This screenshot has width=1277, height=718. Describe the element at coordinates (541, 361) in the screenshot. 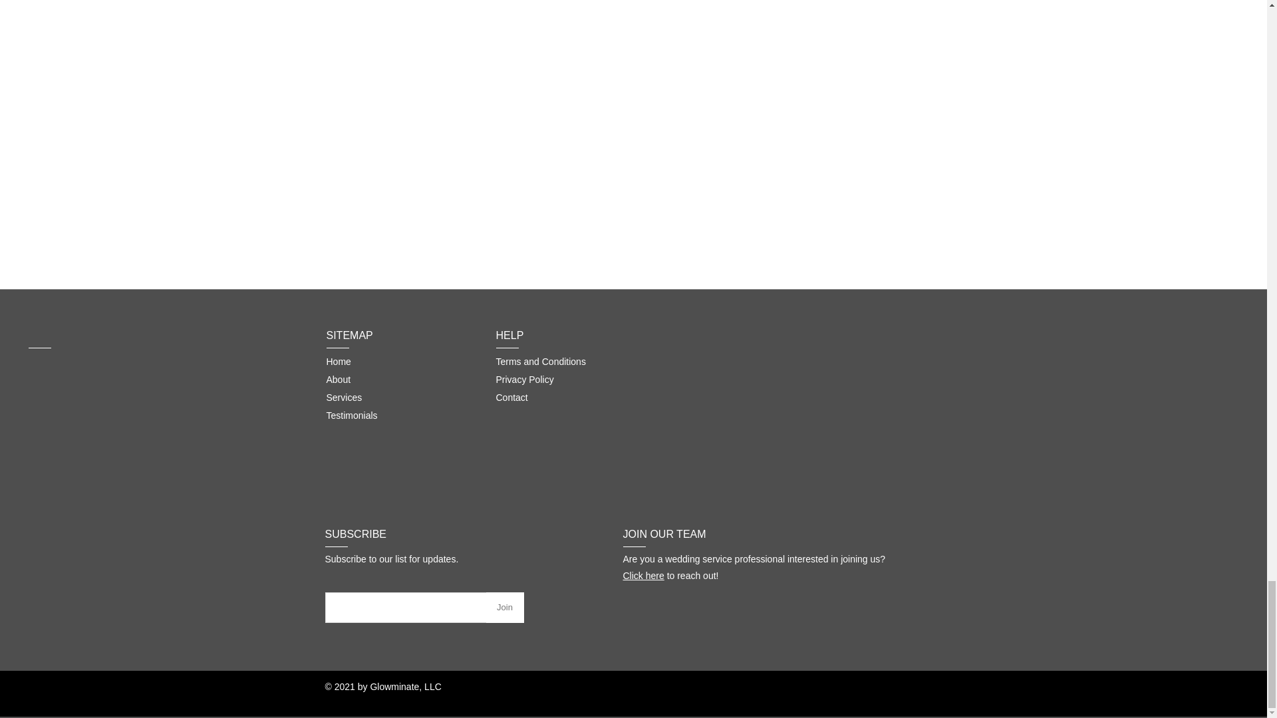

I see `Terms and Conditions` at that location.